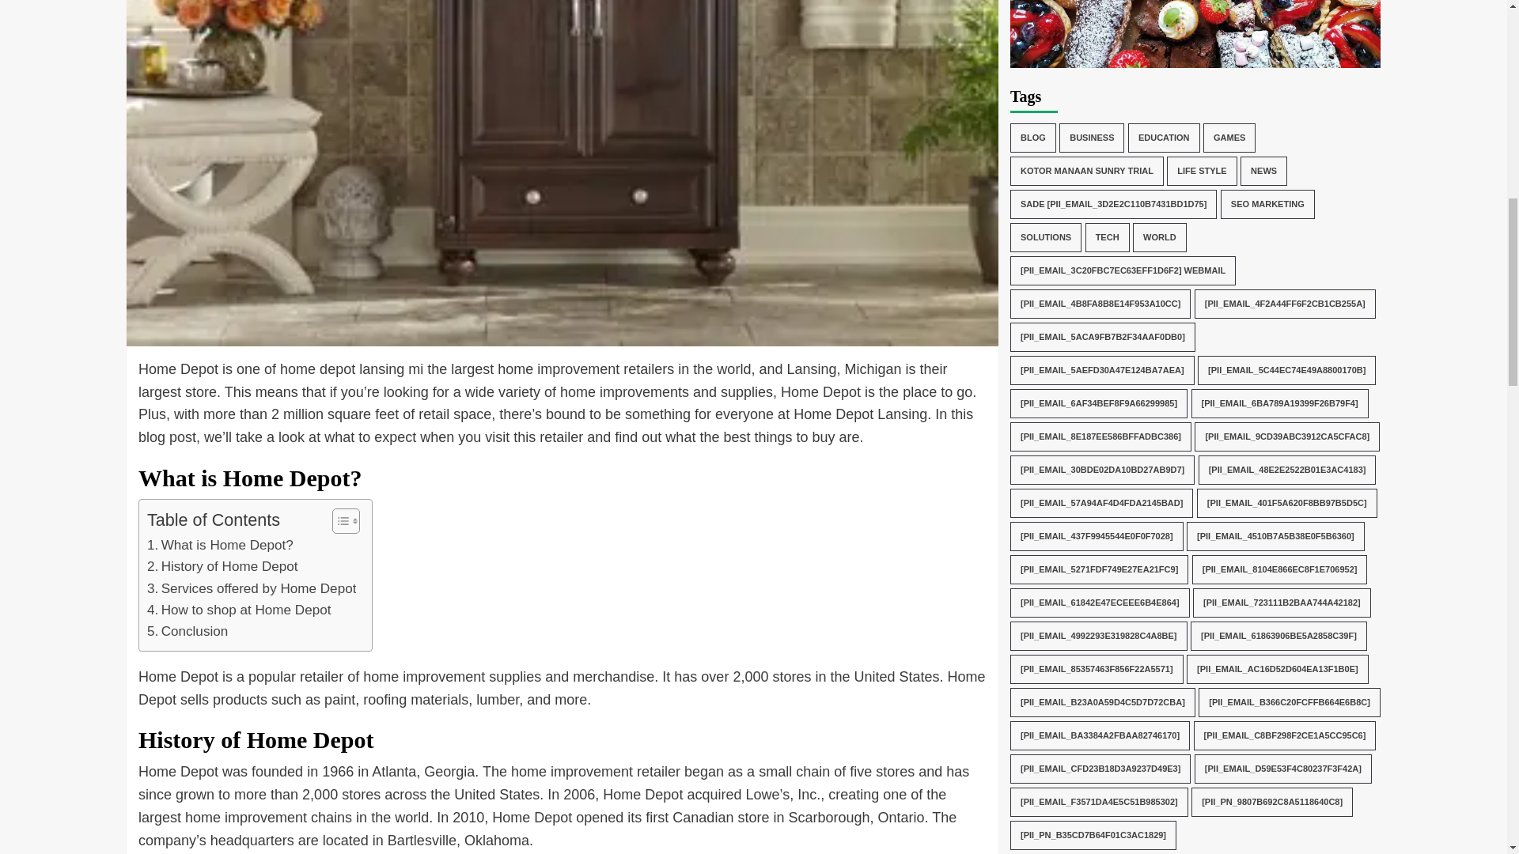  What do you see at coordinates (220, 546) in the screenshot?
I see `What is Home Depot?` at bounding box center [220, 546].